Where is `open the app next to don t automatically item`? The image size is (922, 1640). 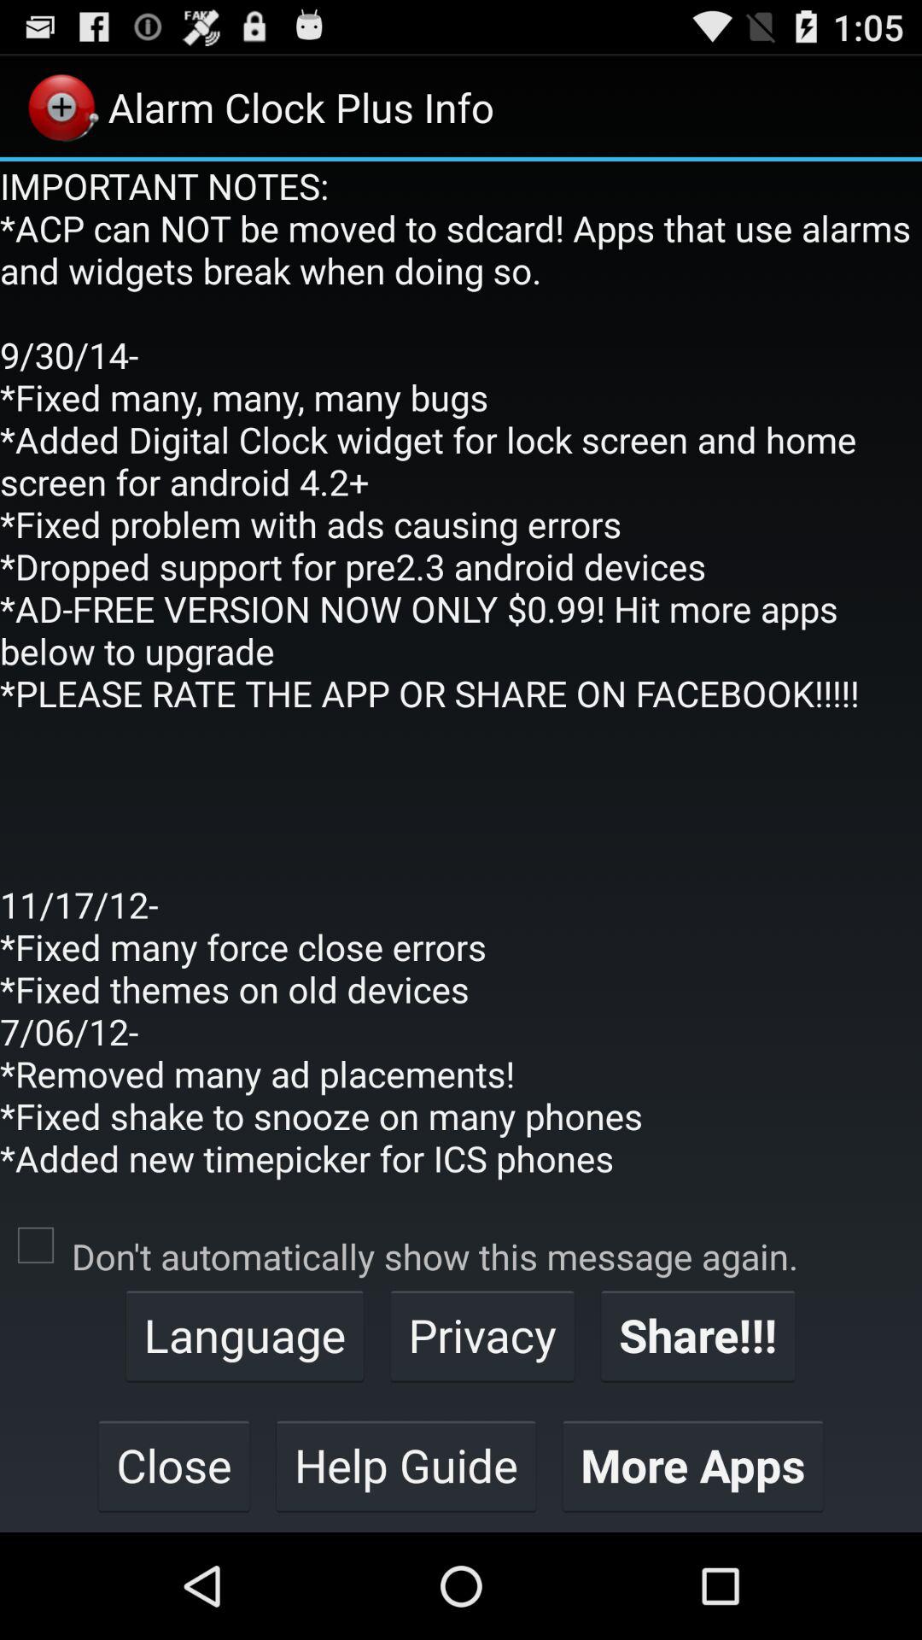
open the app next to don t automatically item is located at coordinates (36, 1245).